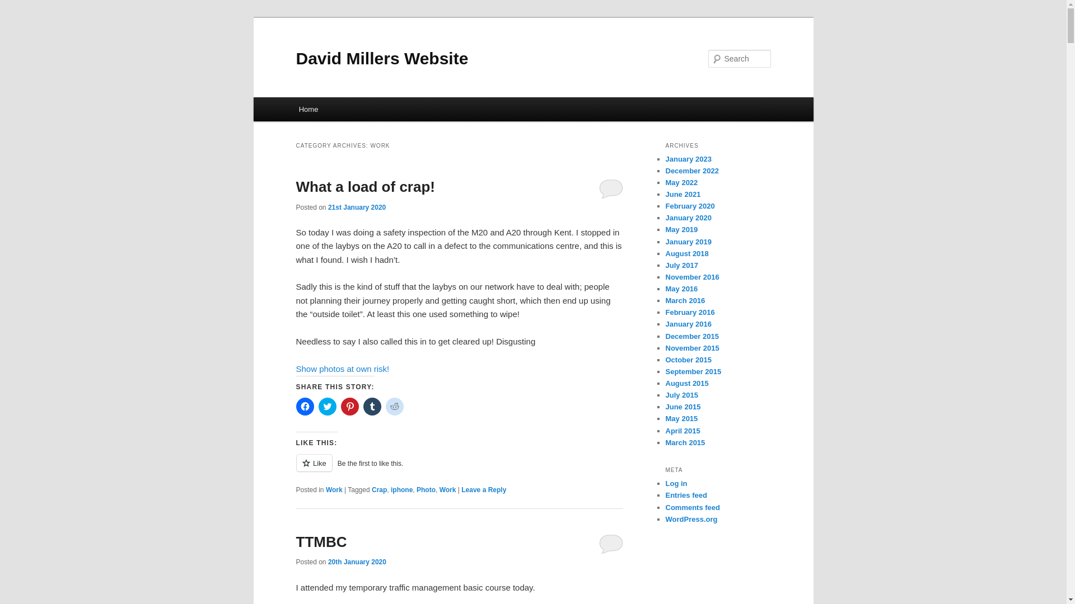  I want to click on Click to share on Reddit, so click(394, 406).